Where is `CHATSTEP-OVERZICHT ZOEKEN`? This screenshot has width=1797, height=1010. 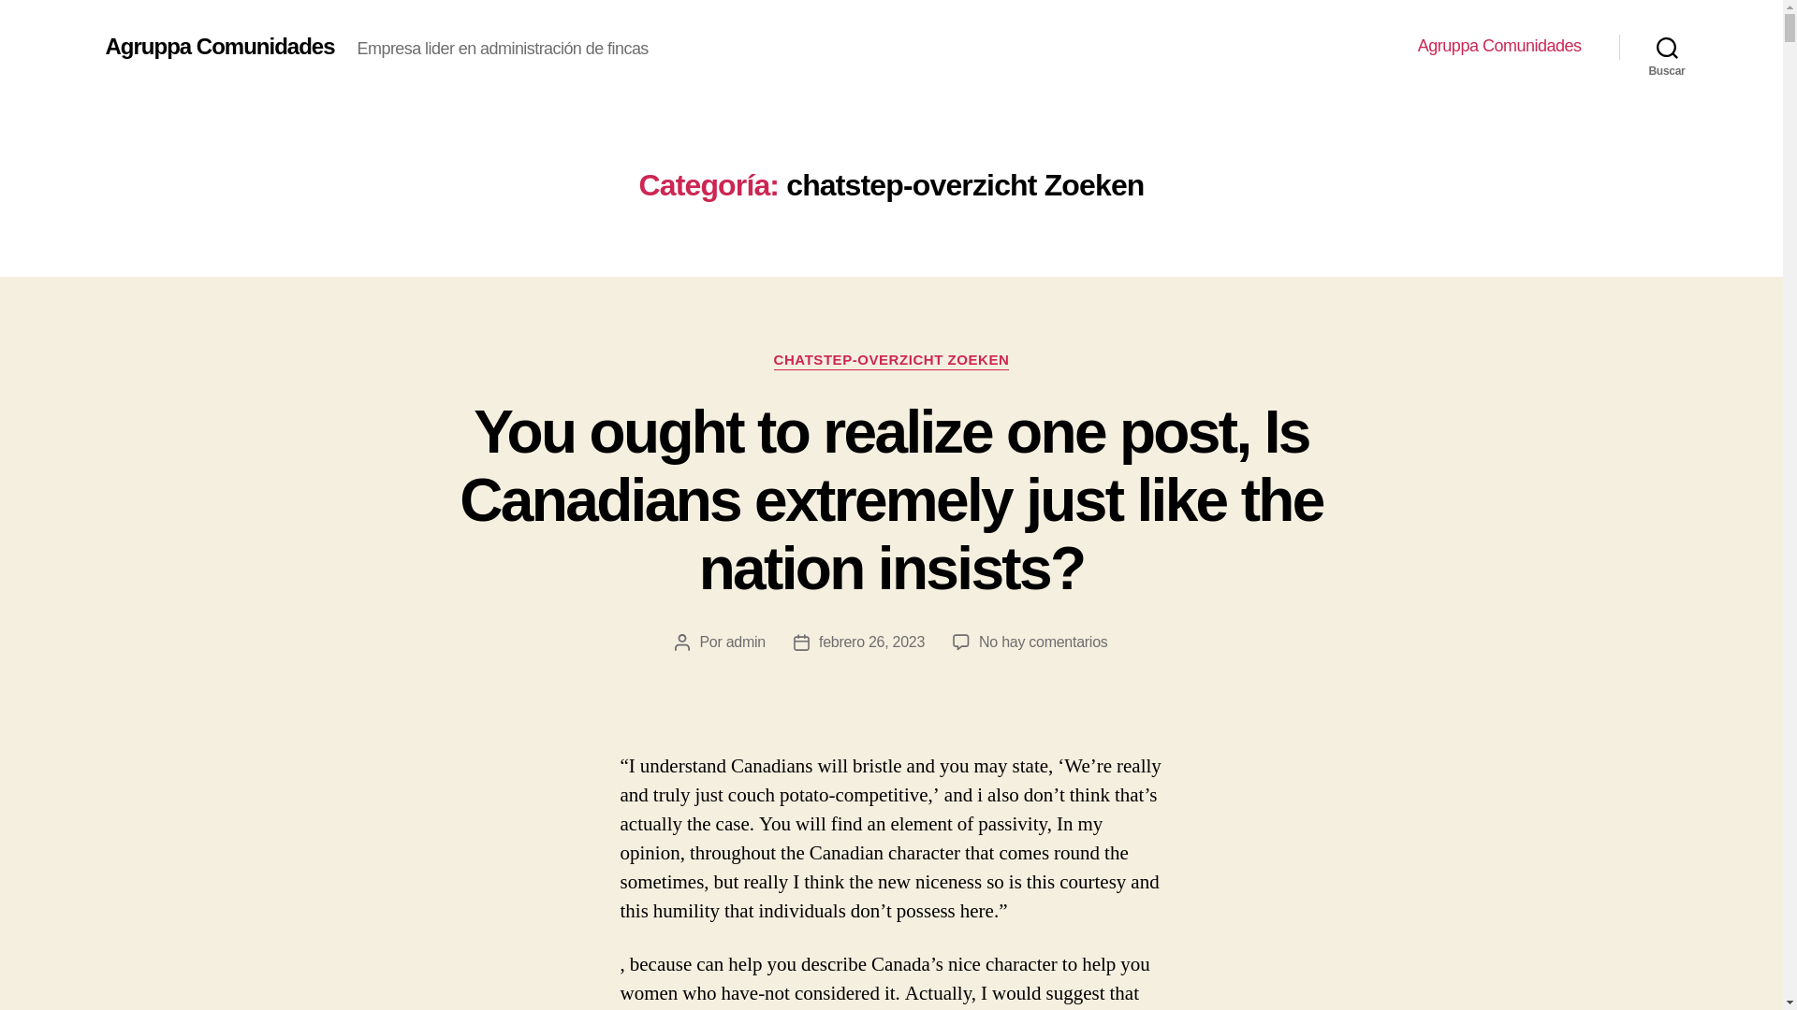 CHATSTEP-OVERZICHT ZOEKEN is located at coordinates (892, 361).